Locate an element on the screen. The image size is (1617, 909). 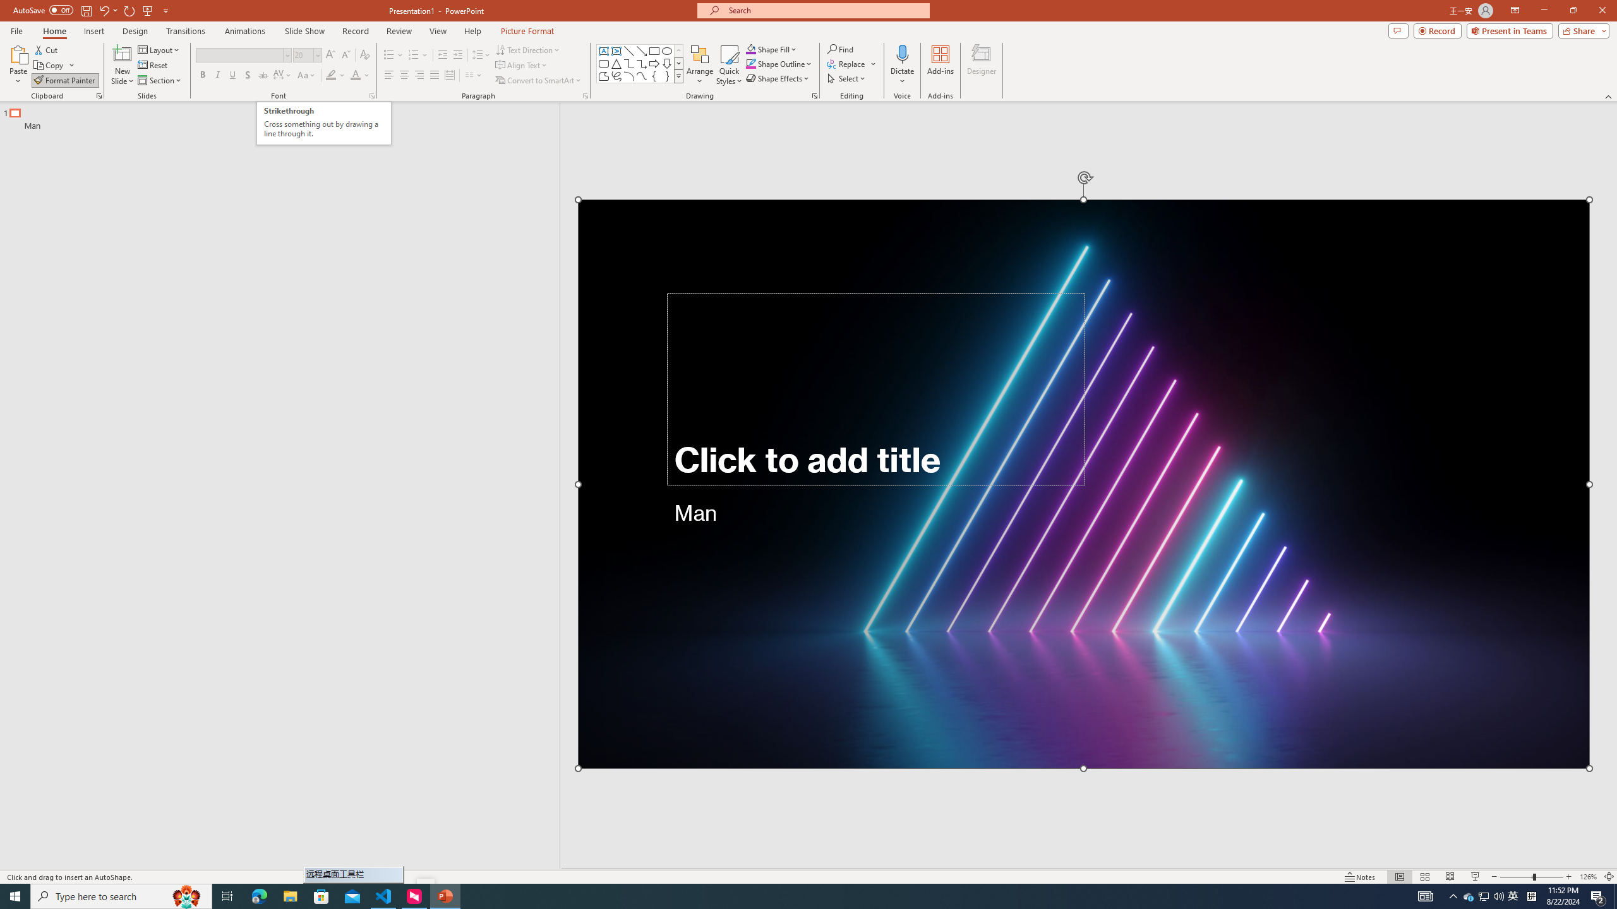
Outline is located at coordinates (286, 116).